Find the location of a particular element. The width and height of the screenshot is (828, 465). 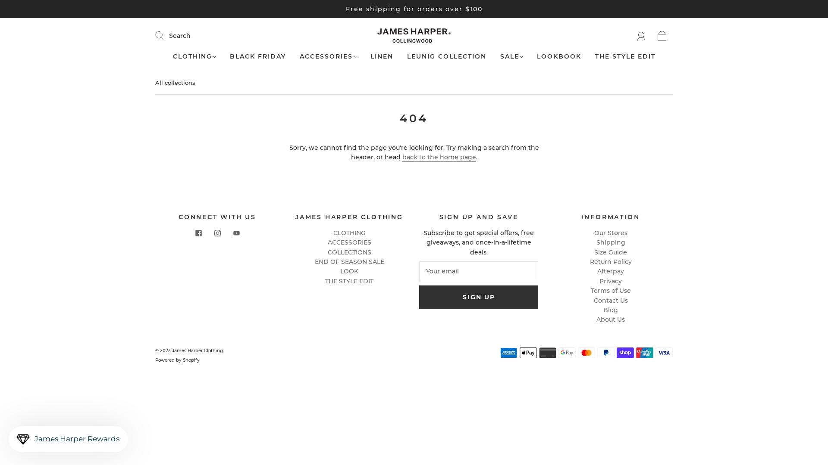

SALE is located at coordinates (511, 57).